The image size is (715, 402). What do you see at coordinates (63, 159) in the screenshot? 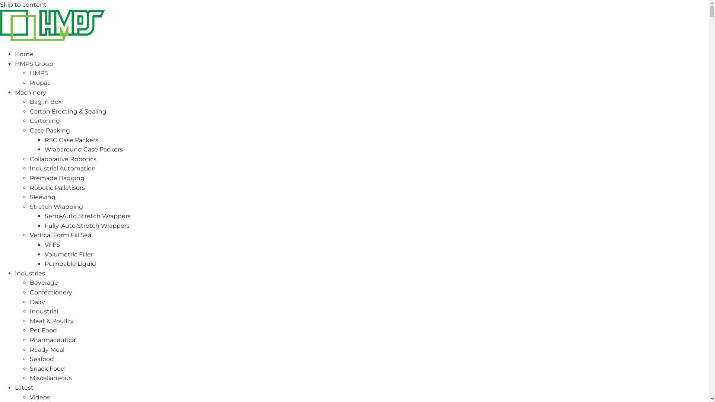
I see `Collaborative Robotics` at bounding box center [63, 159].